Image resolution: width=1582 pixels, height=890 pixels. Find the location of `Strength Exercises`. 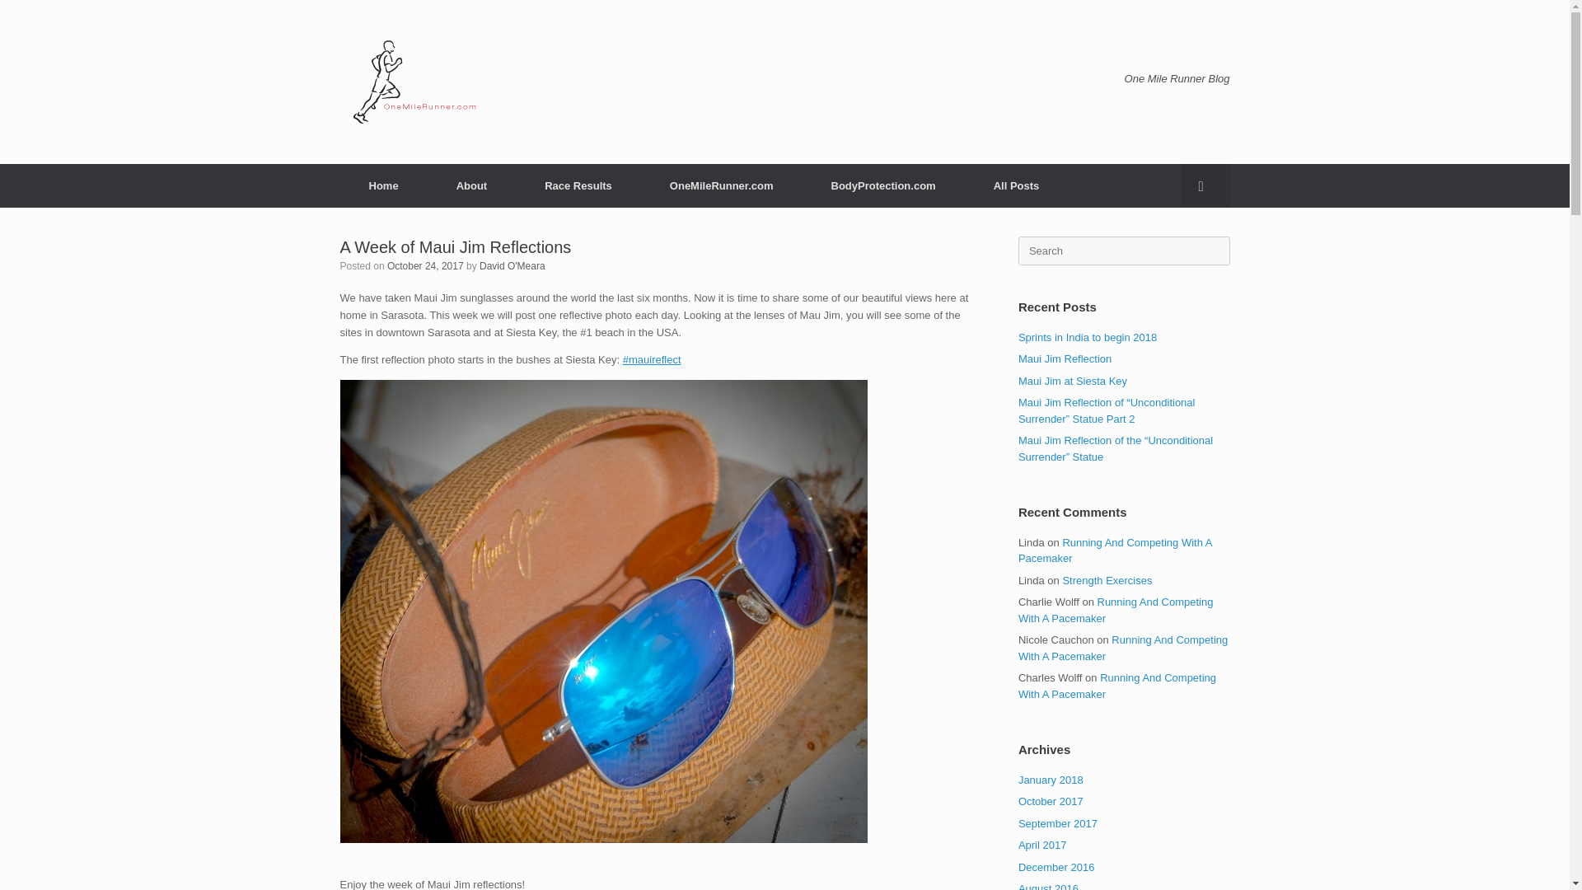

Strength Exercises is located at coordinates (1106, 578).